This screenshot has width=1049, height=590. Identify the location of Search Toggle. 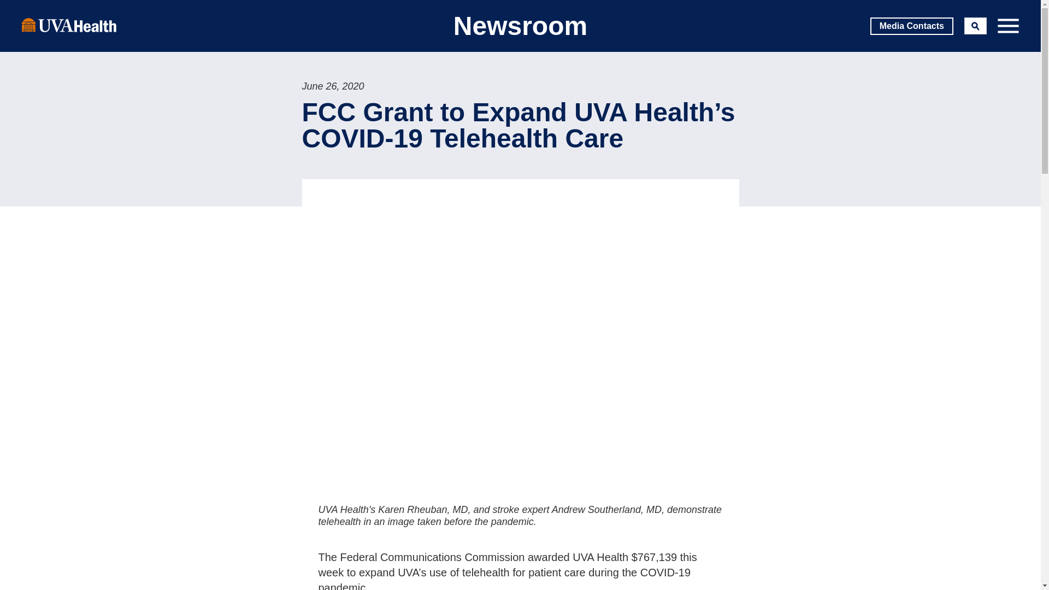
(975, 26).